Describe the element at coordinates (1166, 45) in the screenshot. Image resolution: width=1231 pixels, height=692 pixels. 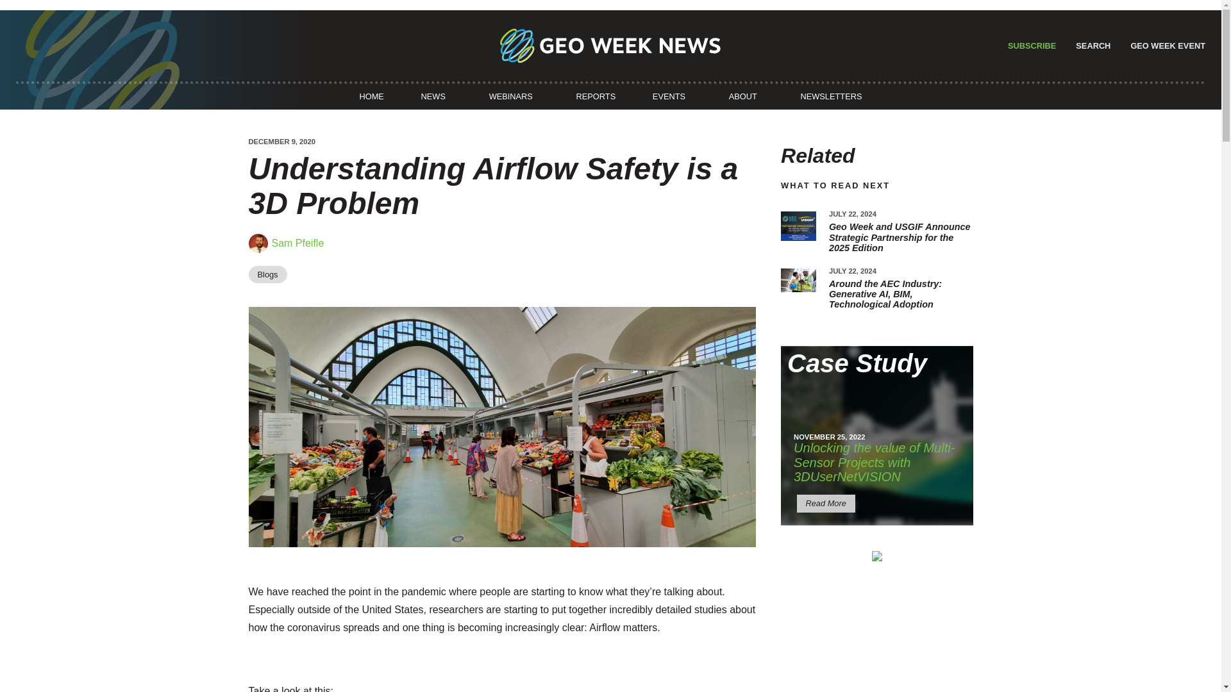
I see `GEO WEEK EVENT` at that location.